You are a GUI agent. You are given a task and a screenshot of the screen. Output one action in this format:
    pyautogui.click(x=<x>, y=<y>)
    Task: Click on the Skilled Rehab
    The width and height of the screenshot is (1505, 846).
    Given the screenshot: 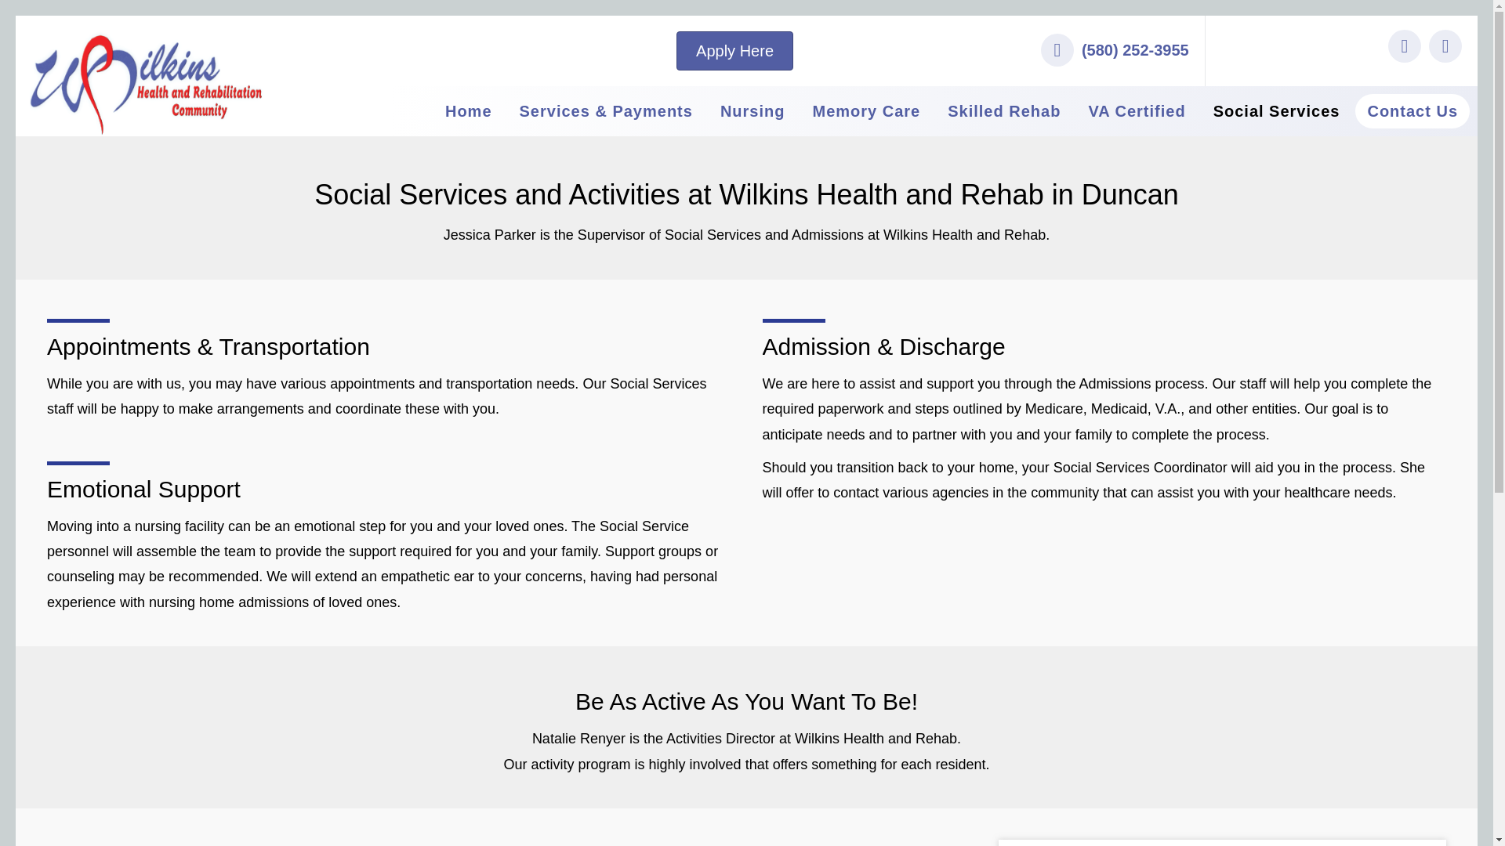 What is the action you would take?
    pyautogui.click(x=1003, y=111)
    